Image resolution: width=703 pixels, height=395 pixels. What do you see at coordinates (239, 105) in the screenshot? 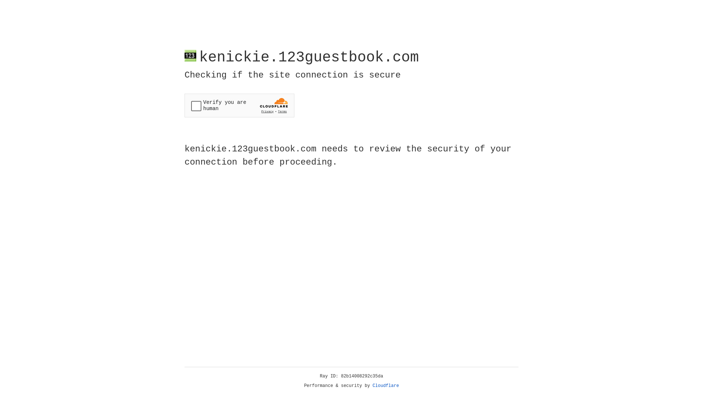
I see `Widget containing a Cloudflare security challenge` at bounding box center [239, 105].